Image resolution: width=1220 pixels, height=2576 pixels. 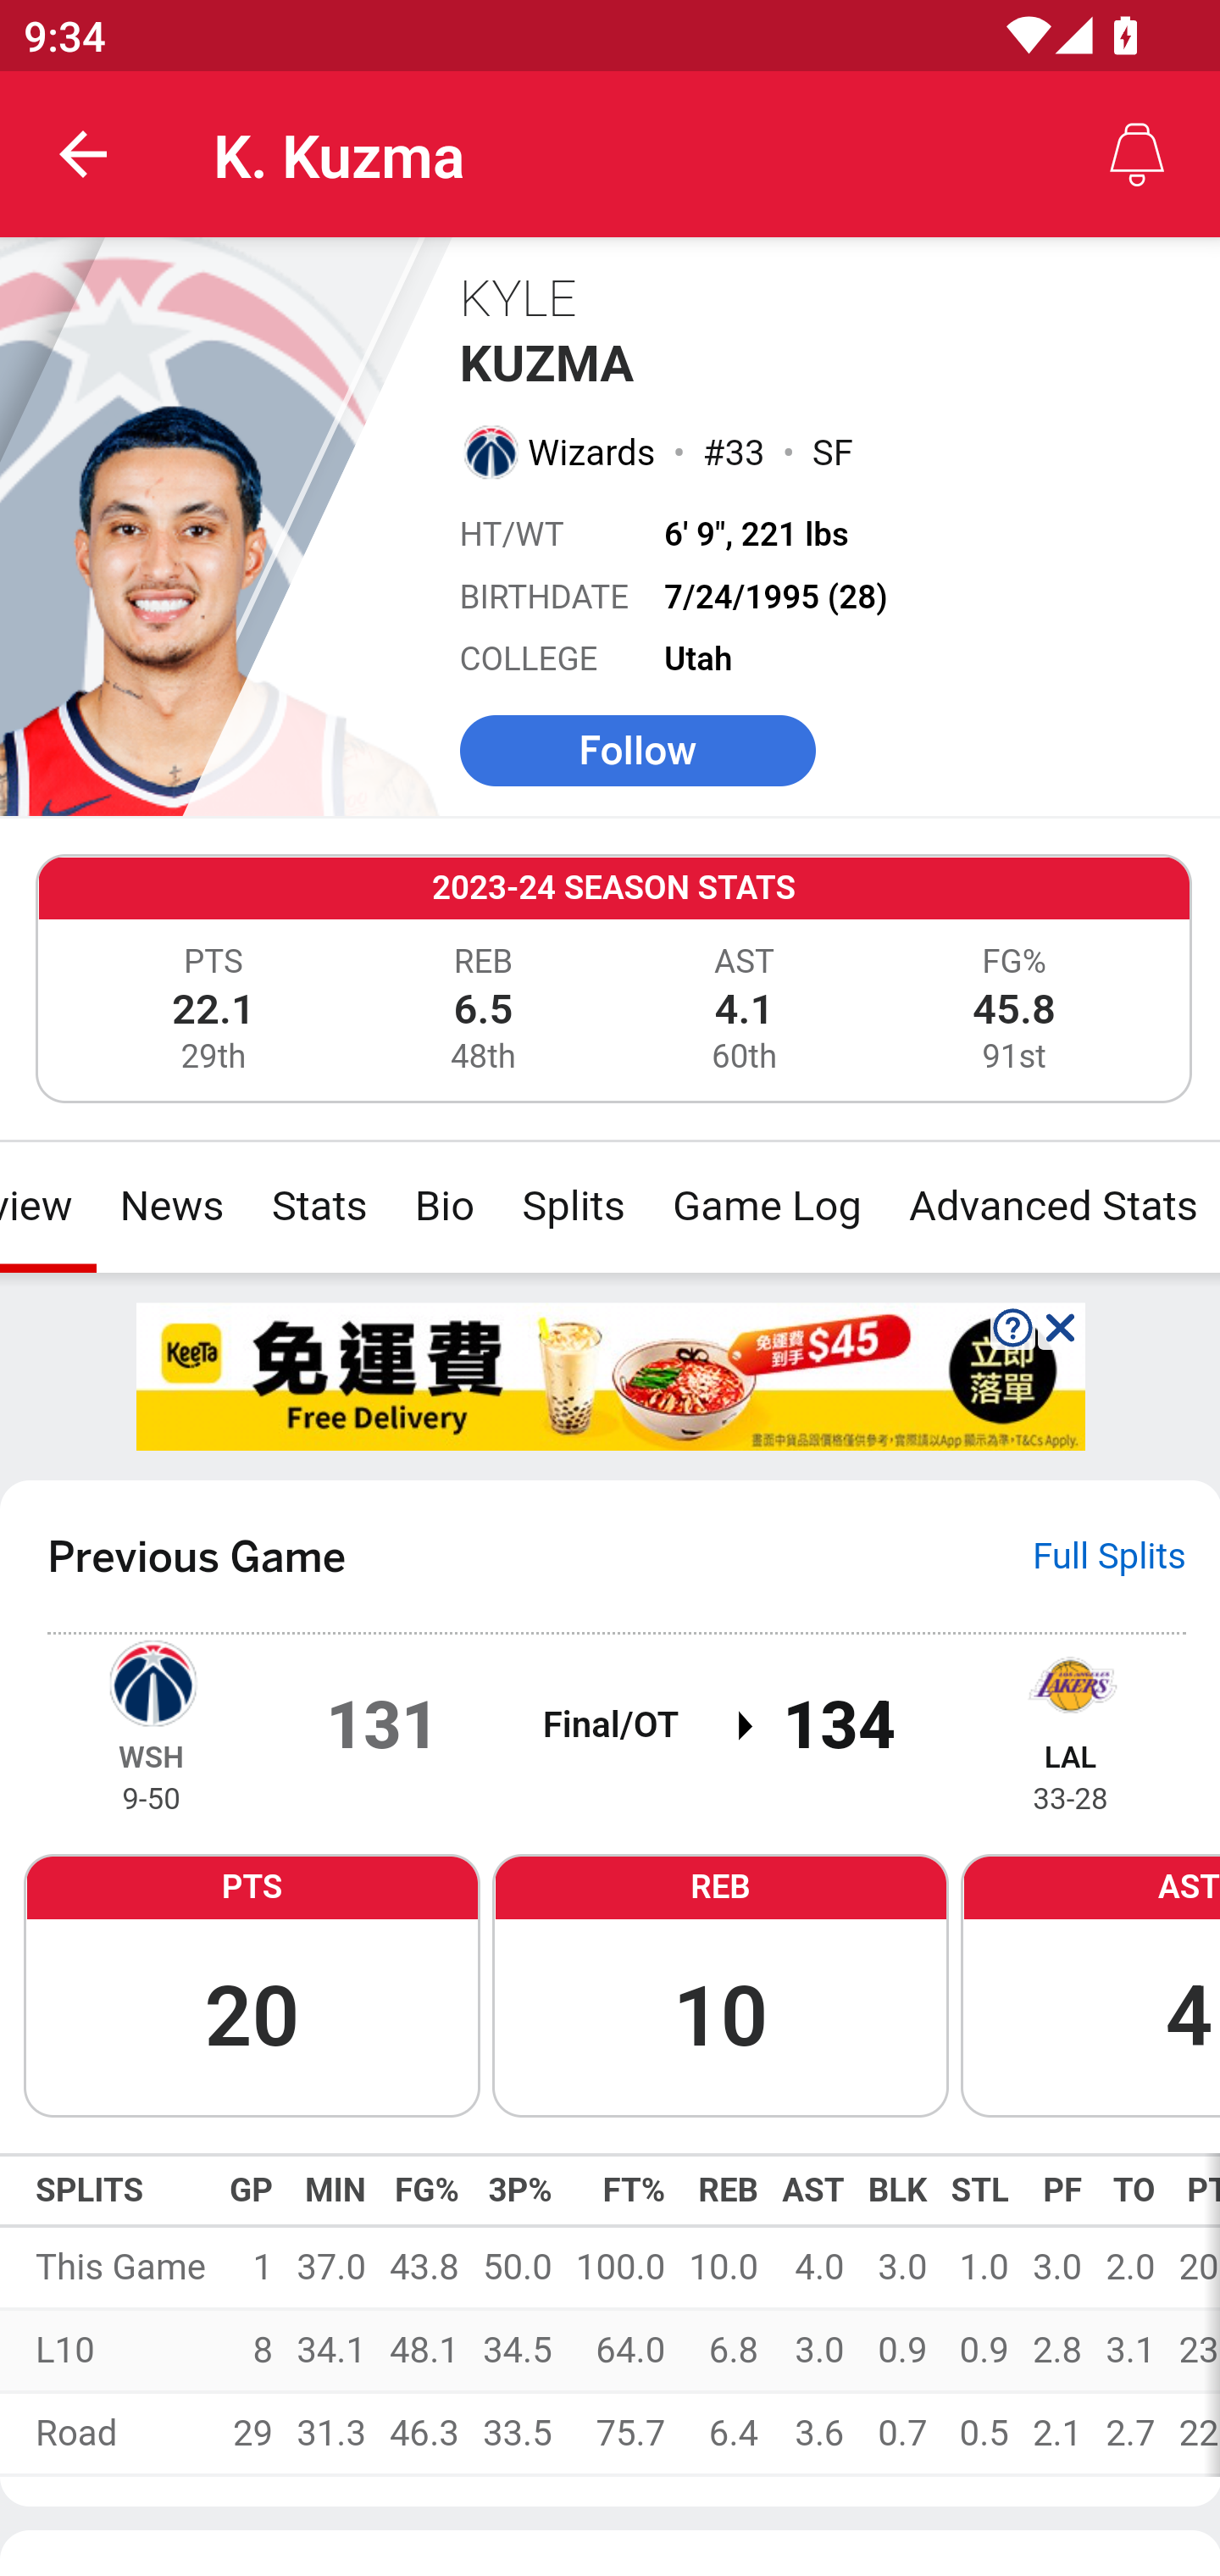 I want to click on Bio, so click(x=444, y=1207).